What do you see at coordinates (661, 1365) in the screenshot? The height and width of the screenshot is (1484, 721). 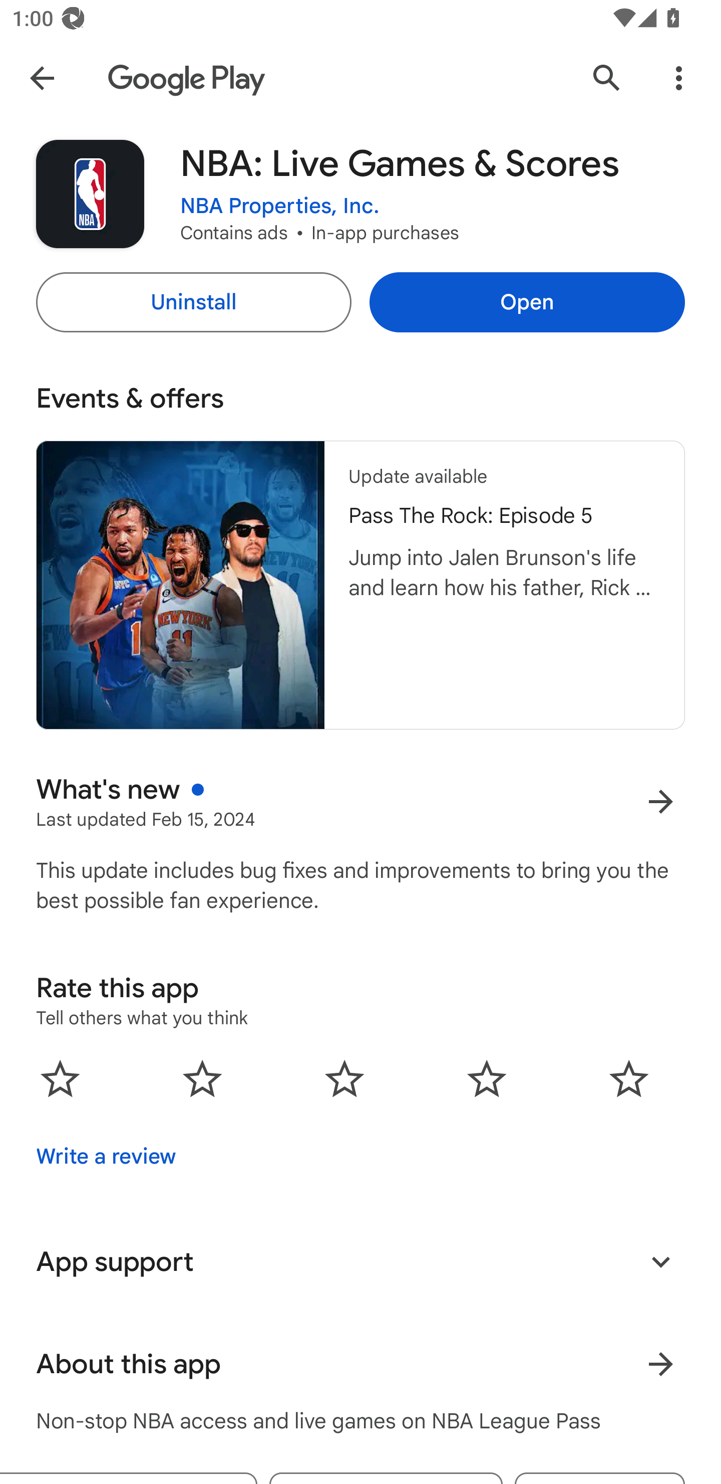 I see `Learn more About this app` at bounding box center [661, 1365].